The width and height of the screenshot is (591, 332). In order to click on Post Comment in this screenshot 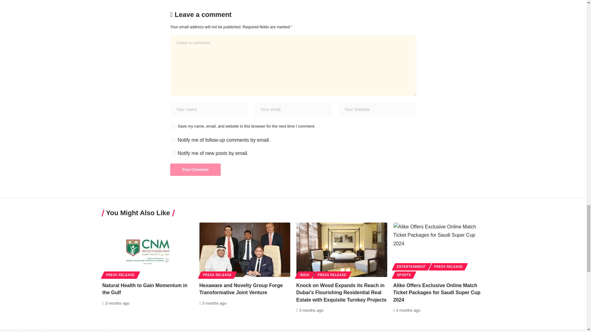, I will do `click(195, 170)`.